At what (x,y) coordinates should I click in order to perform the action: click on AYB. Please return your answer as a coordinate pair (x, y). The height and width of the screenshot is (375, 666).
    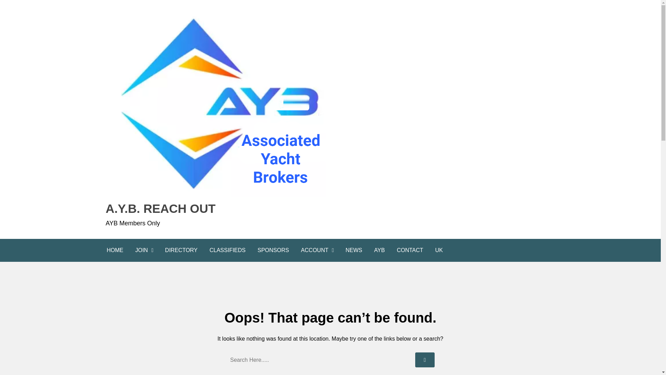
    Looking at the image, I should click on (379, 250).